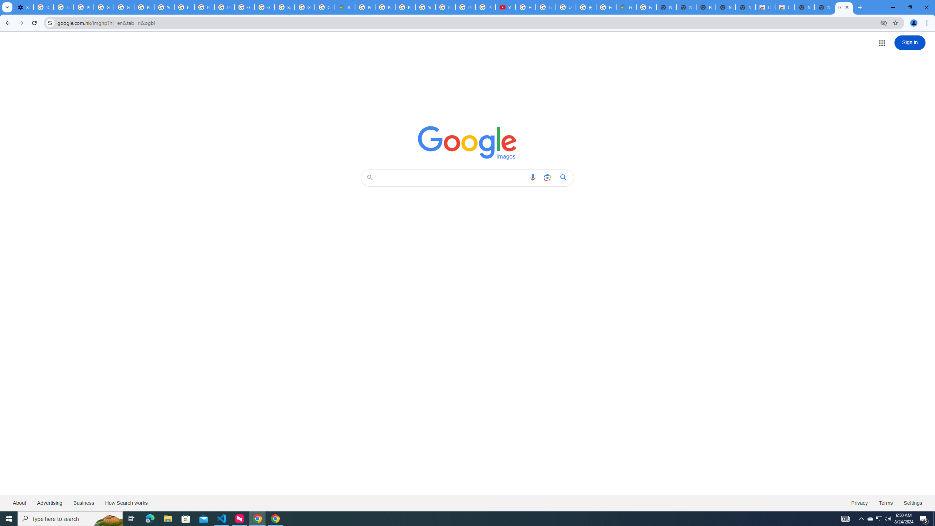  I want to click on How Search works, so click(126, 503).